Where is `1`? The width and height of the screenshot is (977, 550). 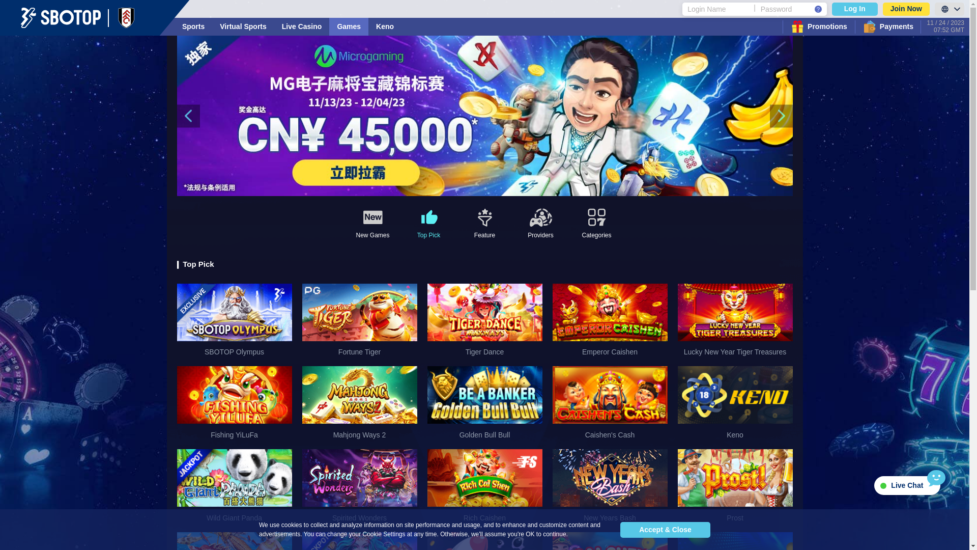 1 is located at coordinates (459, 180).